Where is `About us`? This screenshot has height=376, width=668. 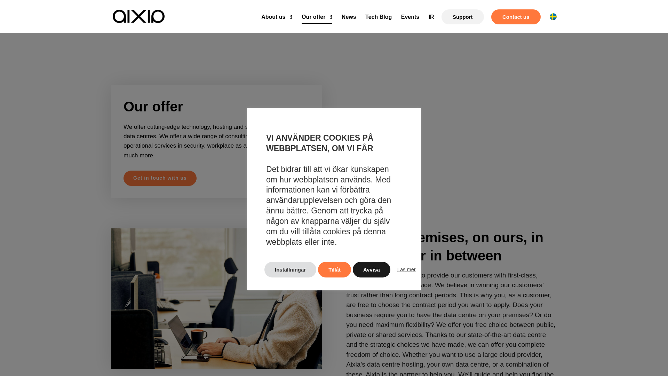
About us is located at coordinates (277, 24).